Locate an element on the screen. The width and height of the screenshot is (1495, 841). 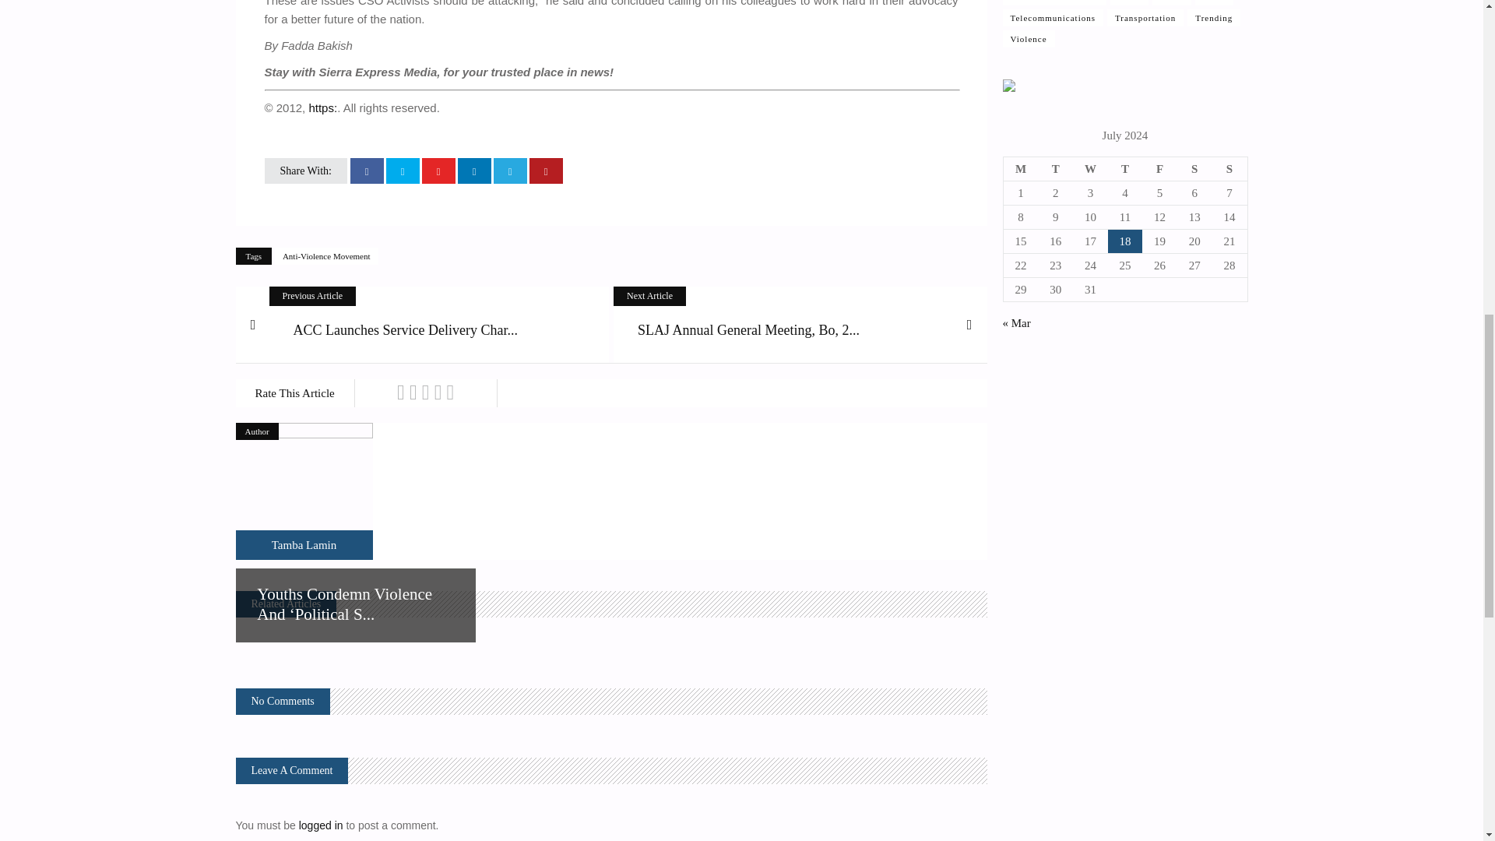
Friday is located at coordinates (1159, 169).